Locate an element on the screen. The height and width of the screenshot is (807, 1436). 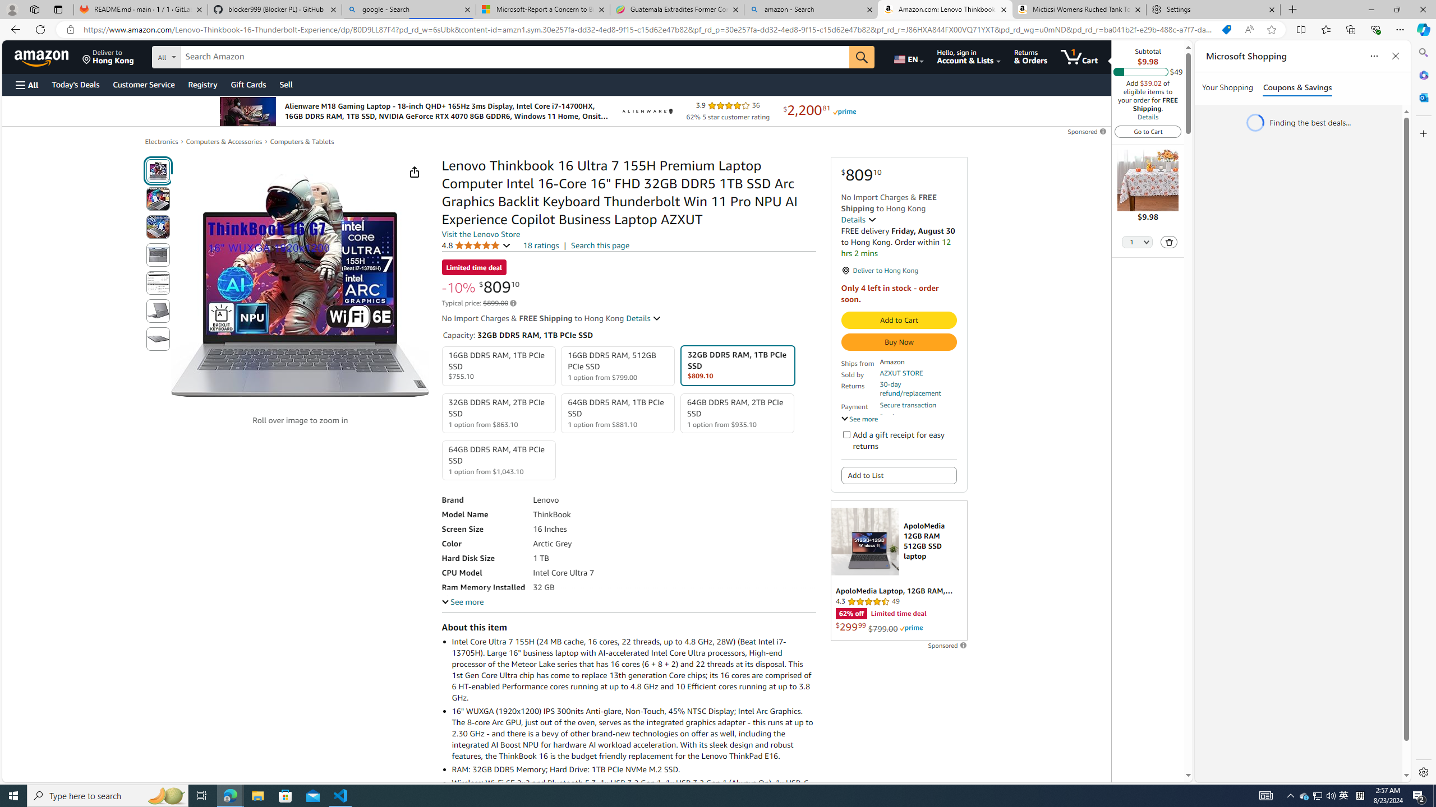
Open Menu is located at coordinates (26, 85).